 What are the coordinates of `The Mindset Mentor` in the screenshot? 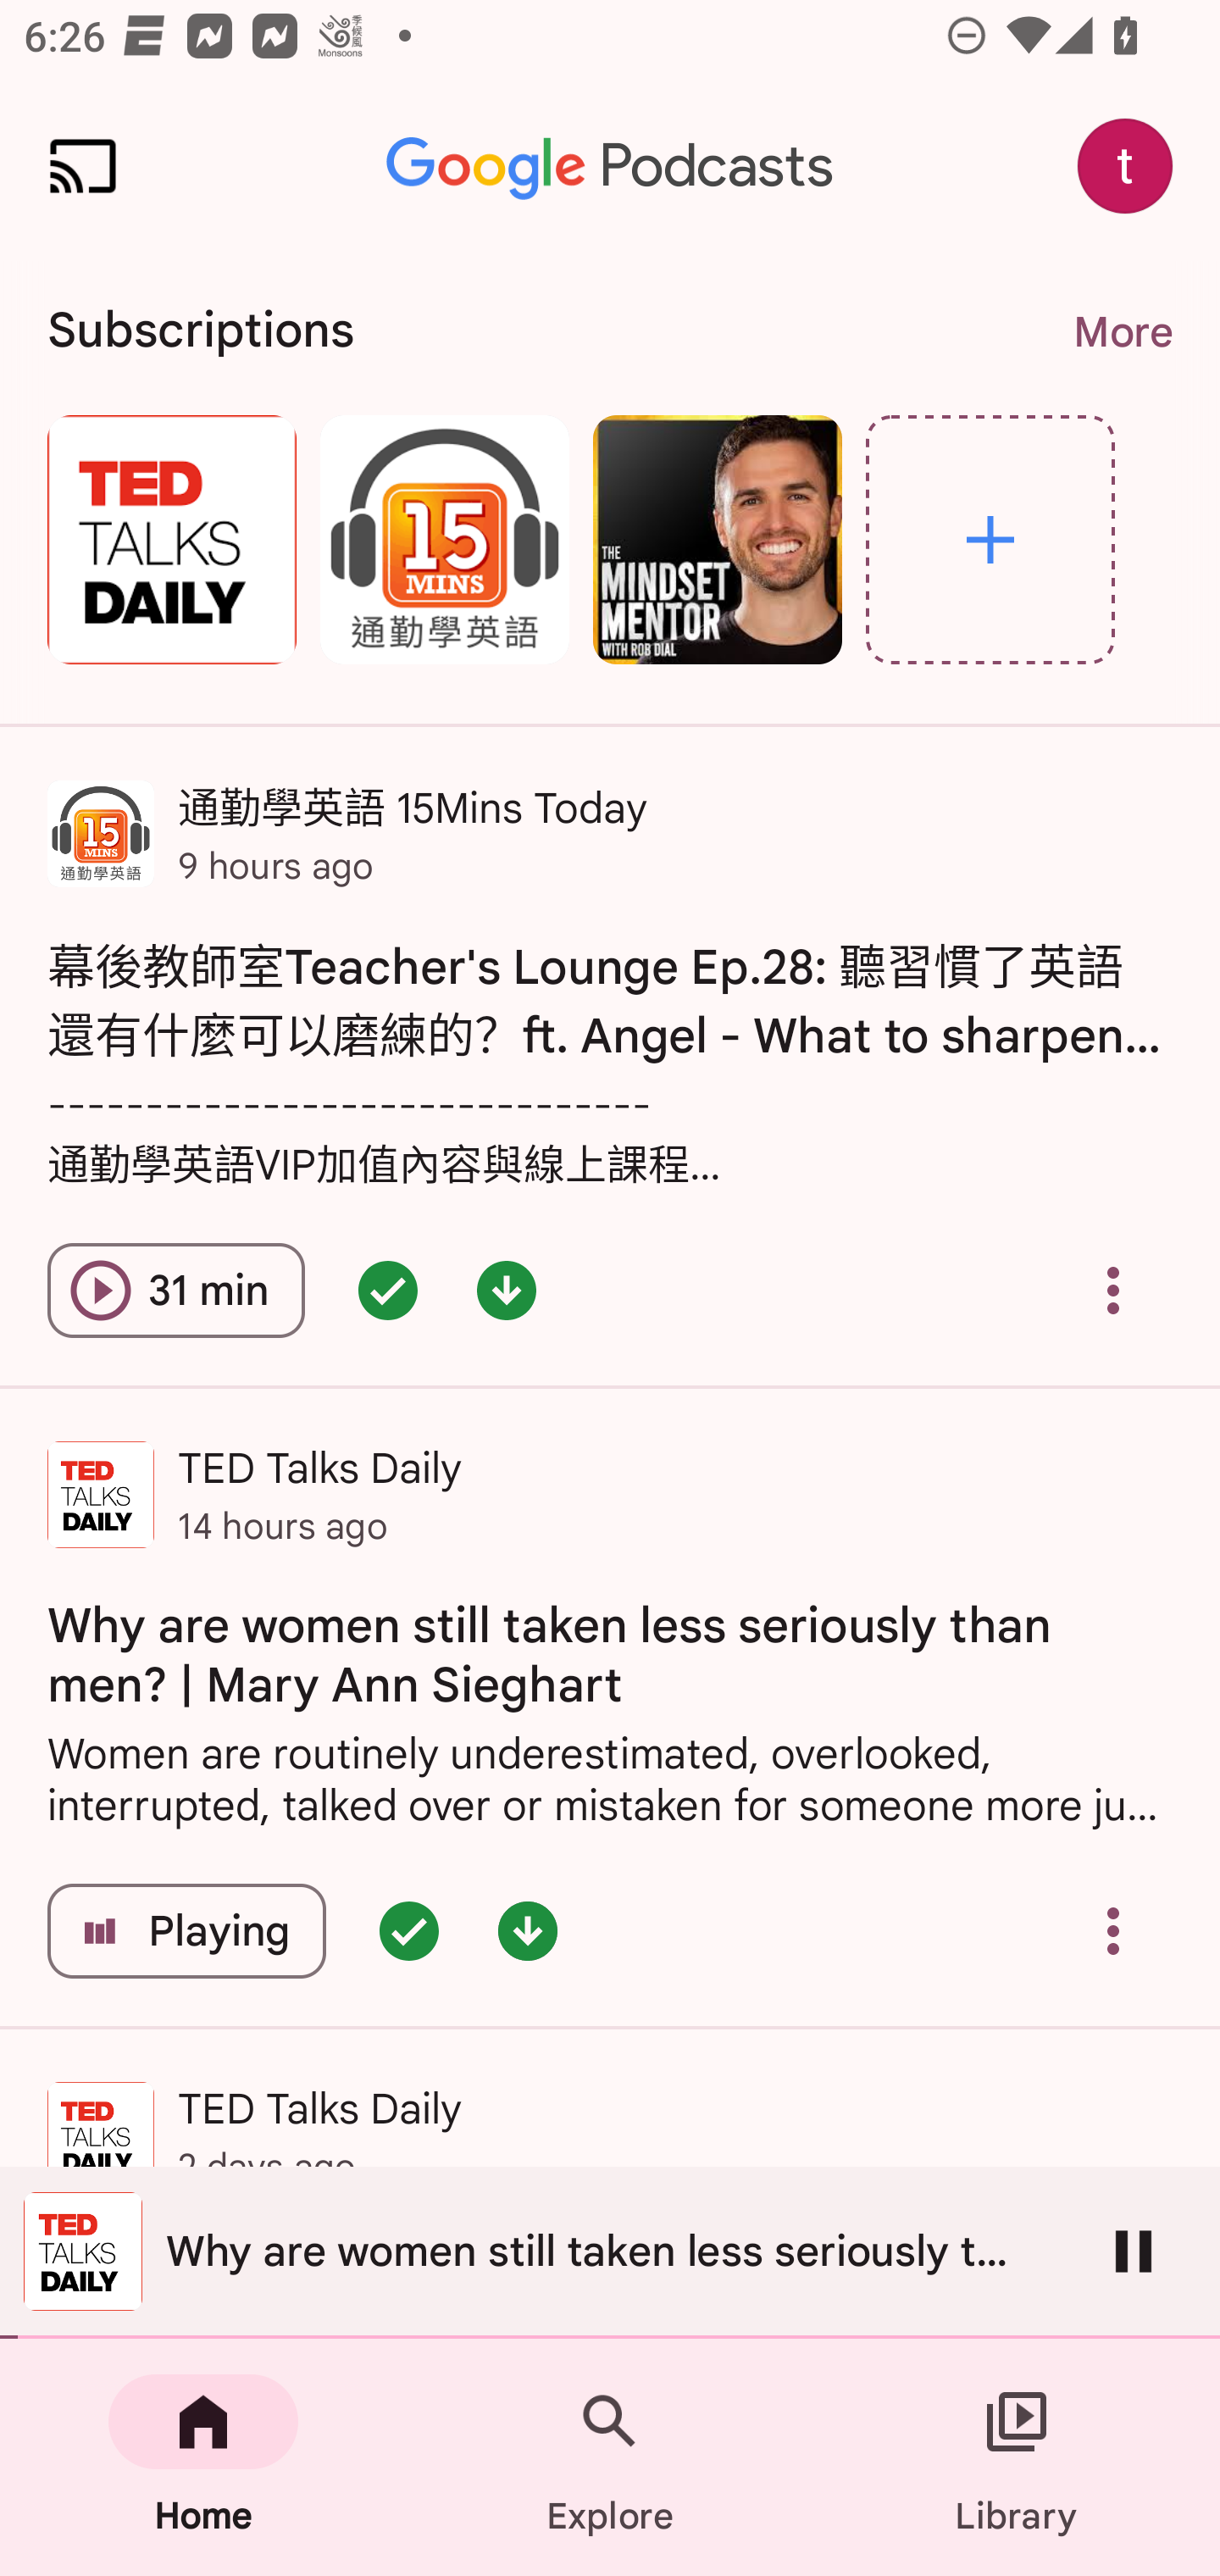 It's located at (717, 539).